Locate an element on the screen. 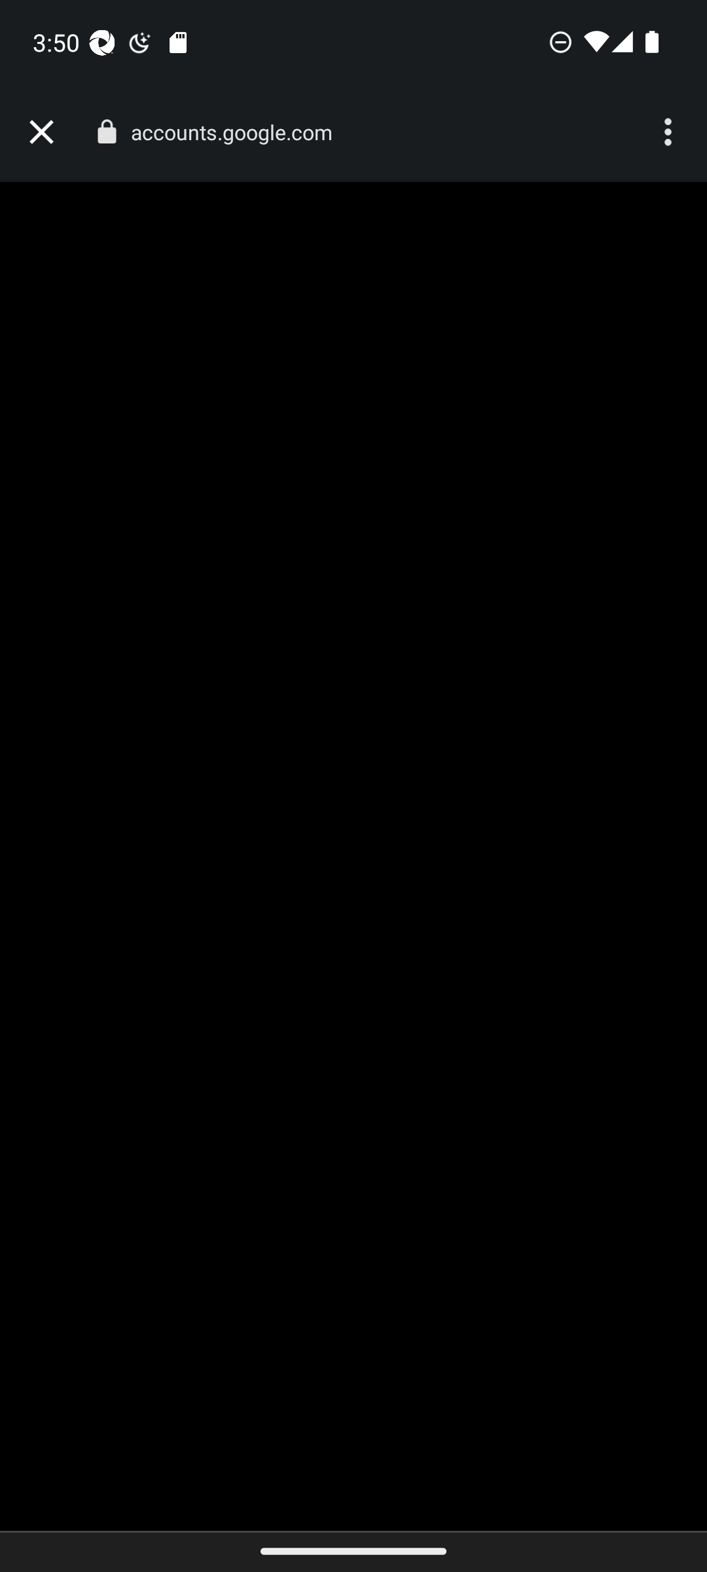 This screenshot has height=1572, width=707. More options is located at coordinates (670, 132).